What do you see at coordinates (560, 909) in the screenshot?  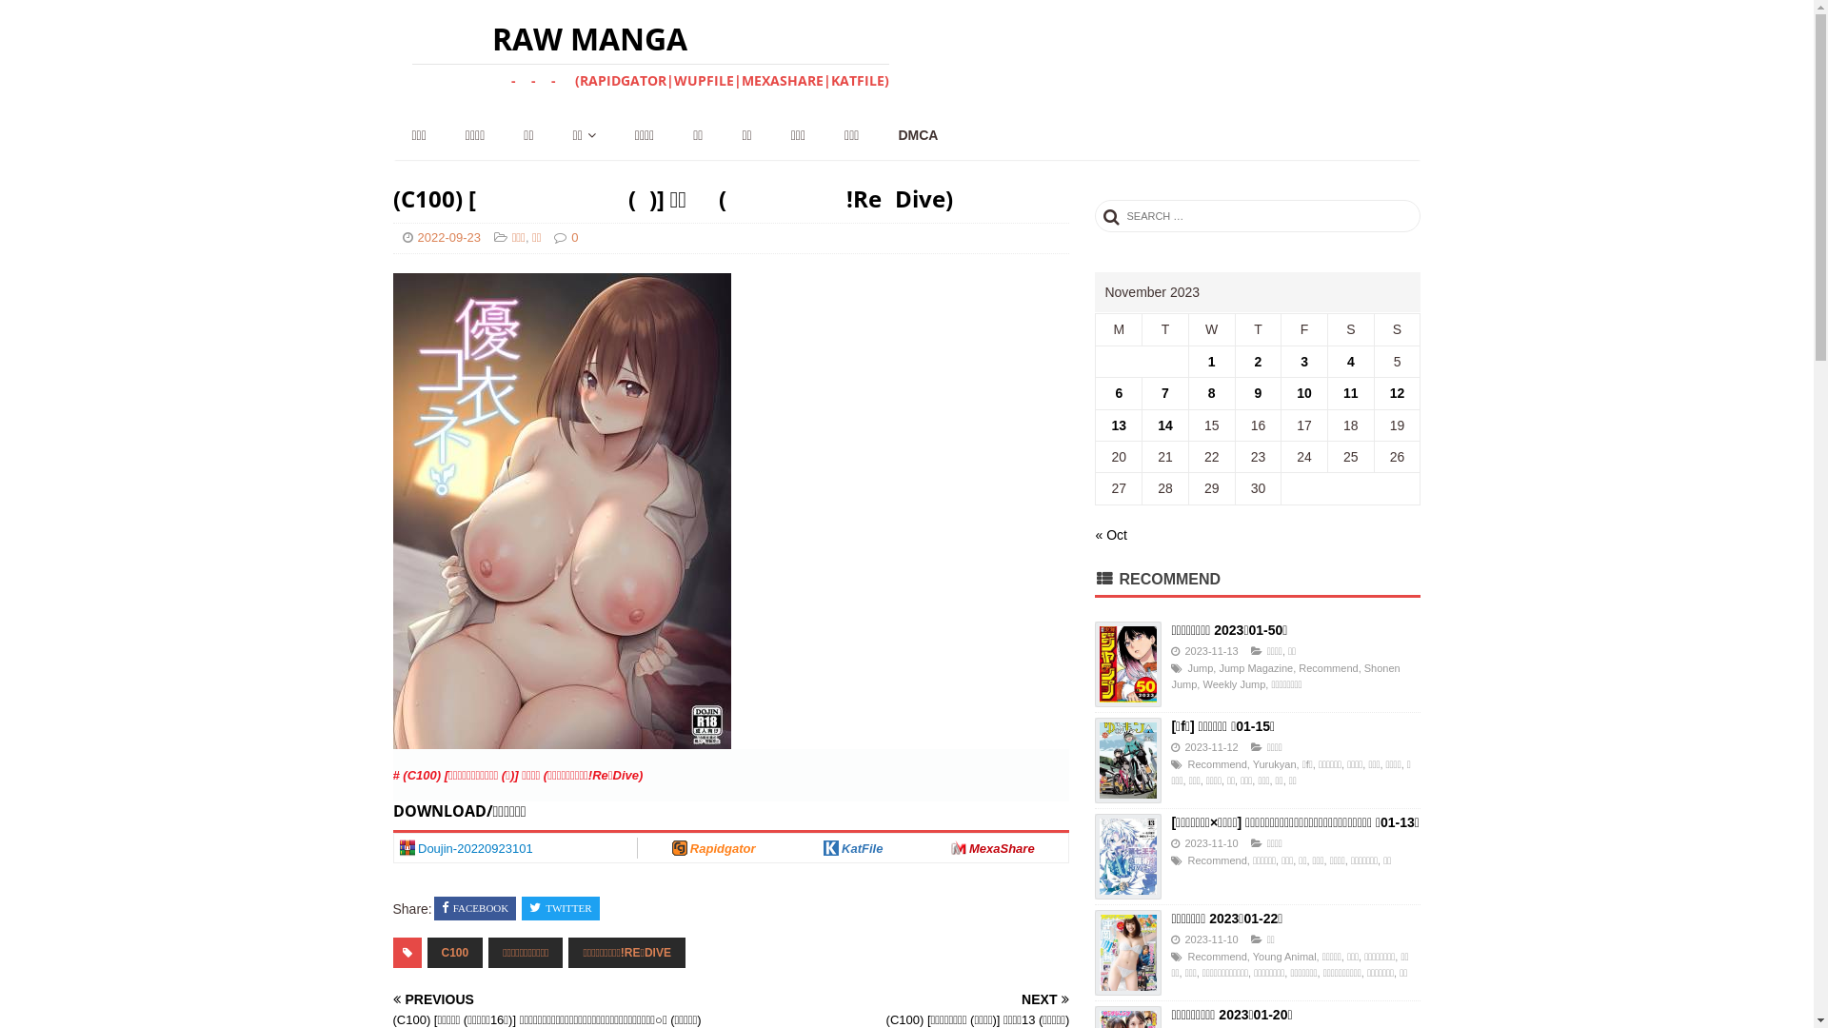 I see `TWITTER` at bounding box center [560, 909].